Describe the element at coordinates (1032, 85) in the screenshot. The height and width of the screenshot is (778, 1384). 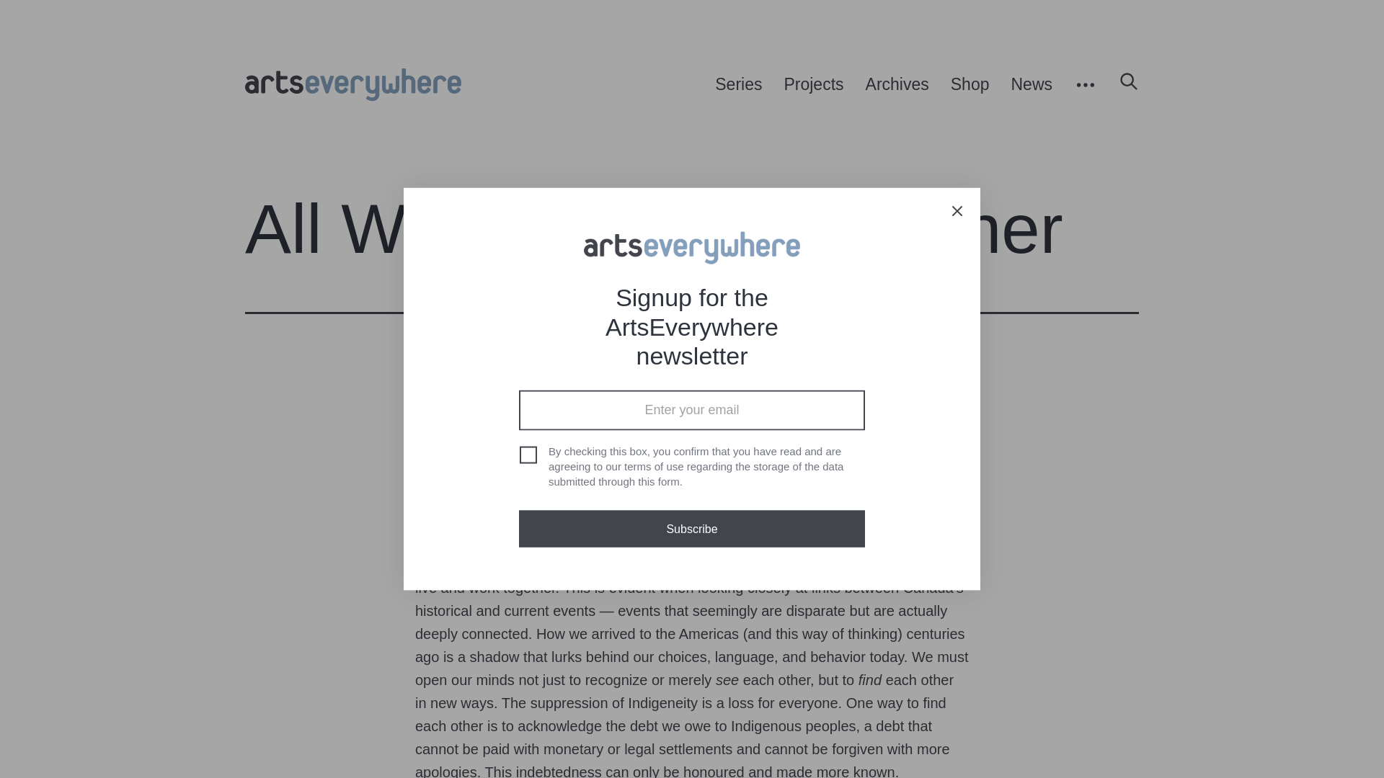
I see `News` at that location.